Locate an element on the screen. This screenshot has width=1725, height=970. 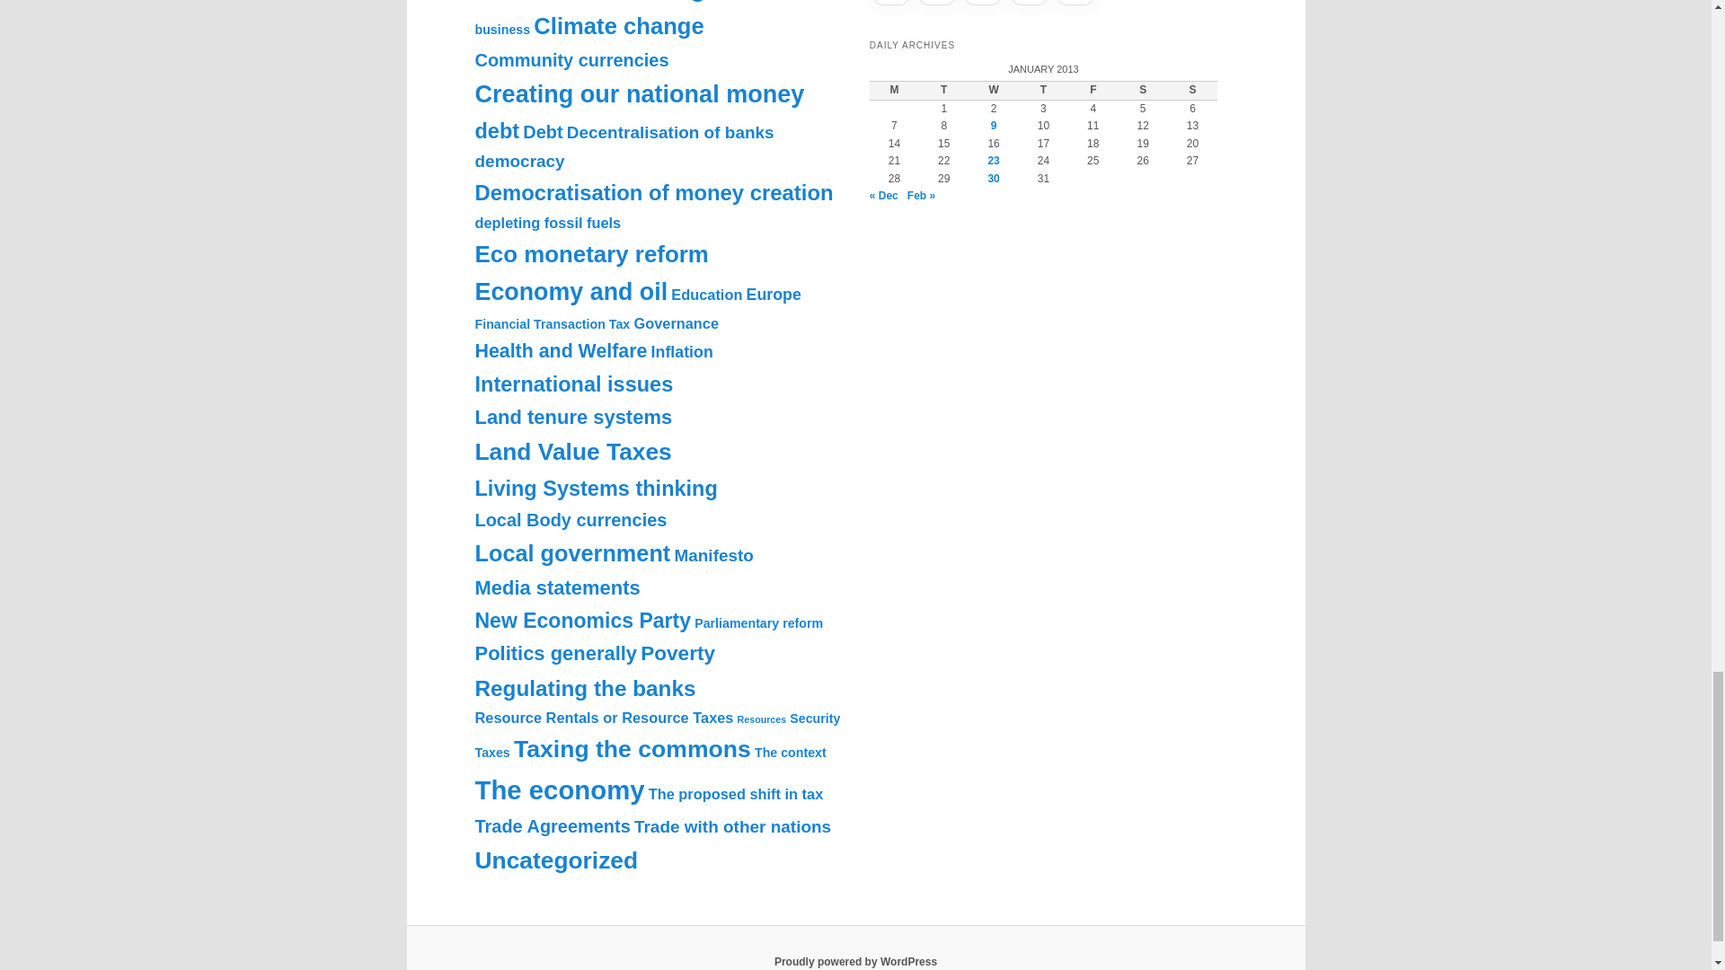
Monday is located at coordinates (894, 90).